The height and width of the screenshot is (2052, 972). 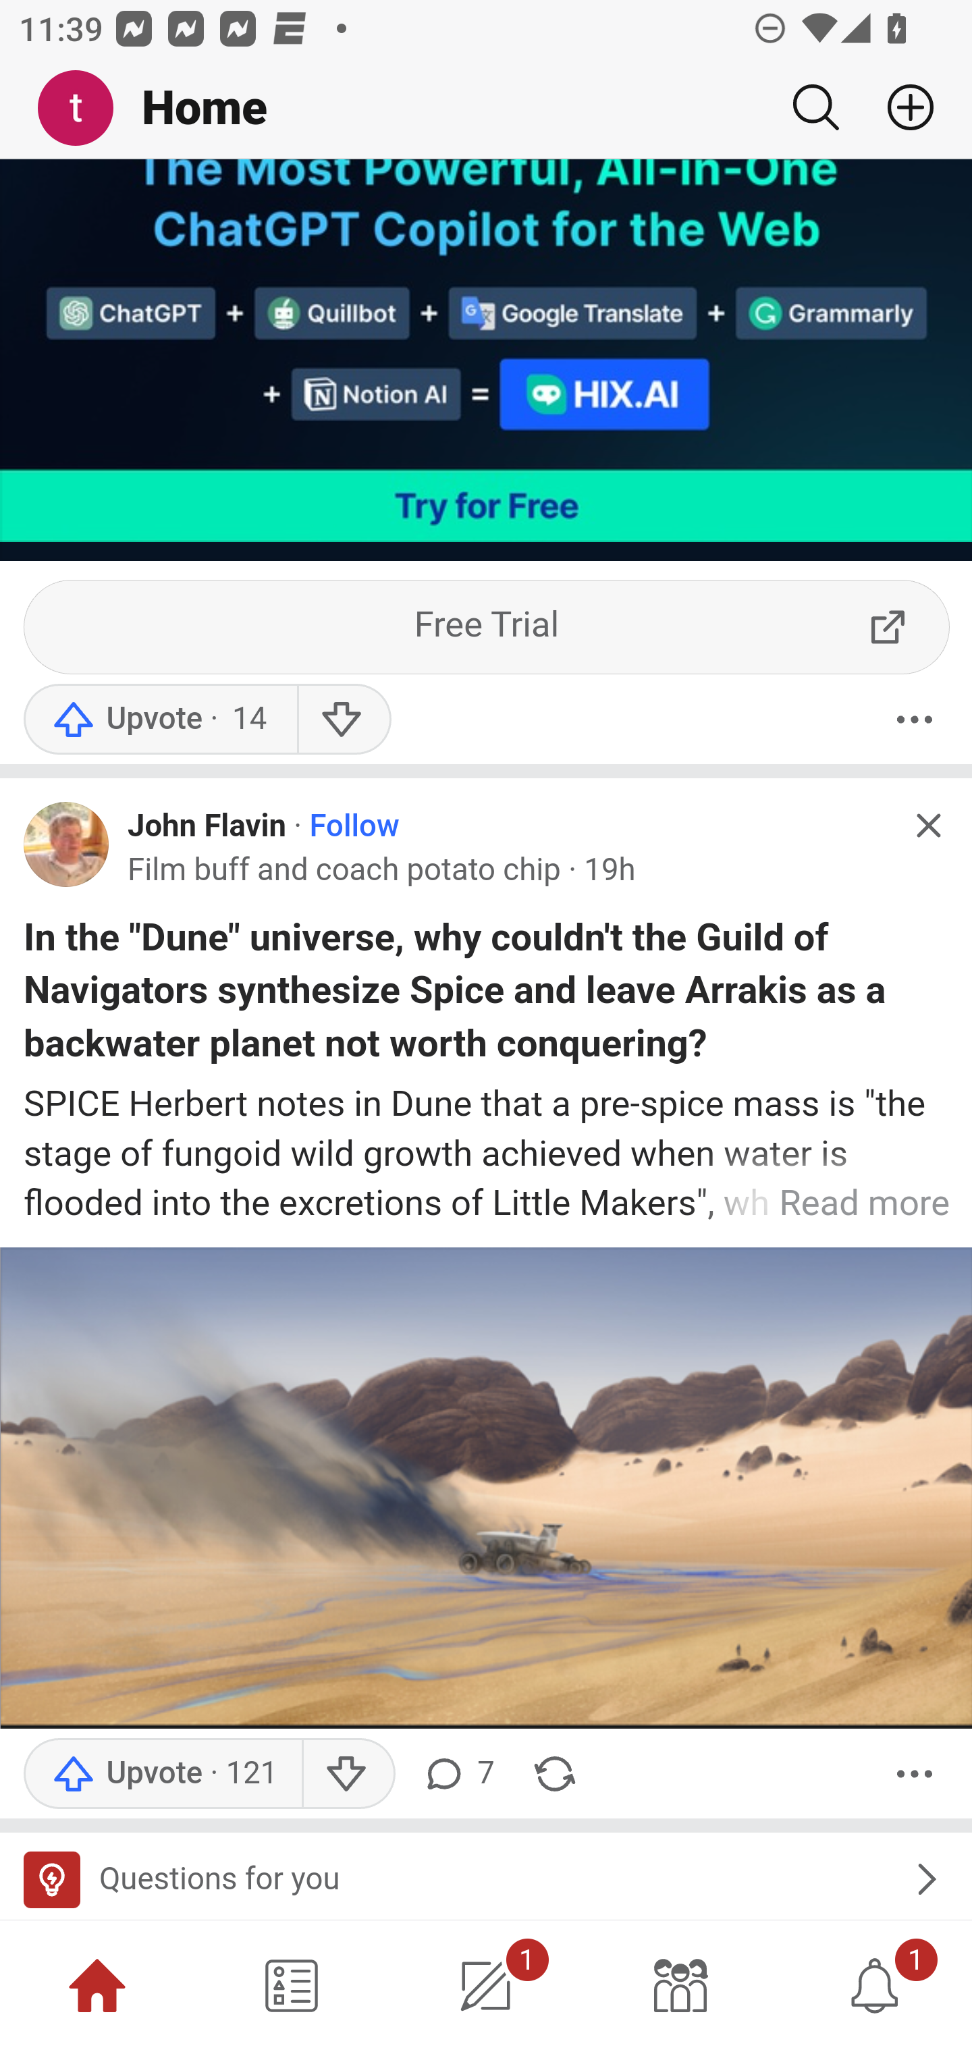 I want to click on More, so click(x=915, y=720).